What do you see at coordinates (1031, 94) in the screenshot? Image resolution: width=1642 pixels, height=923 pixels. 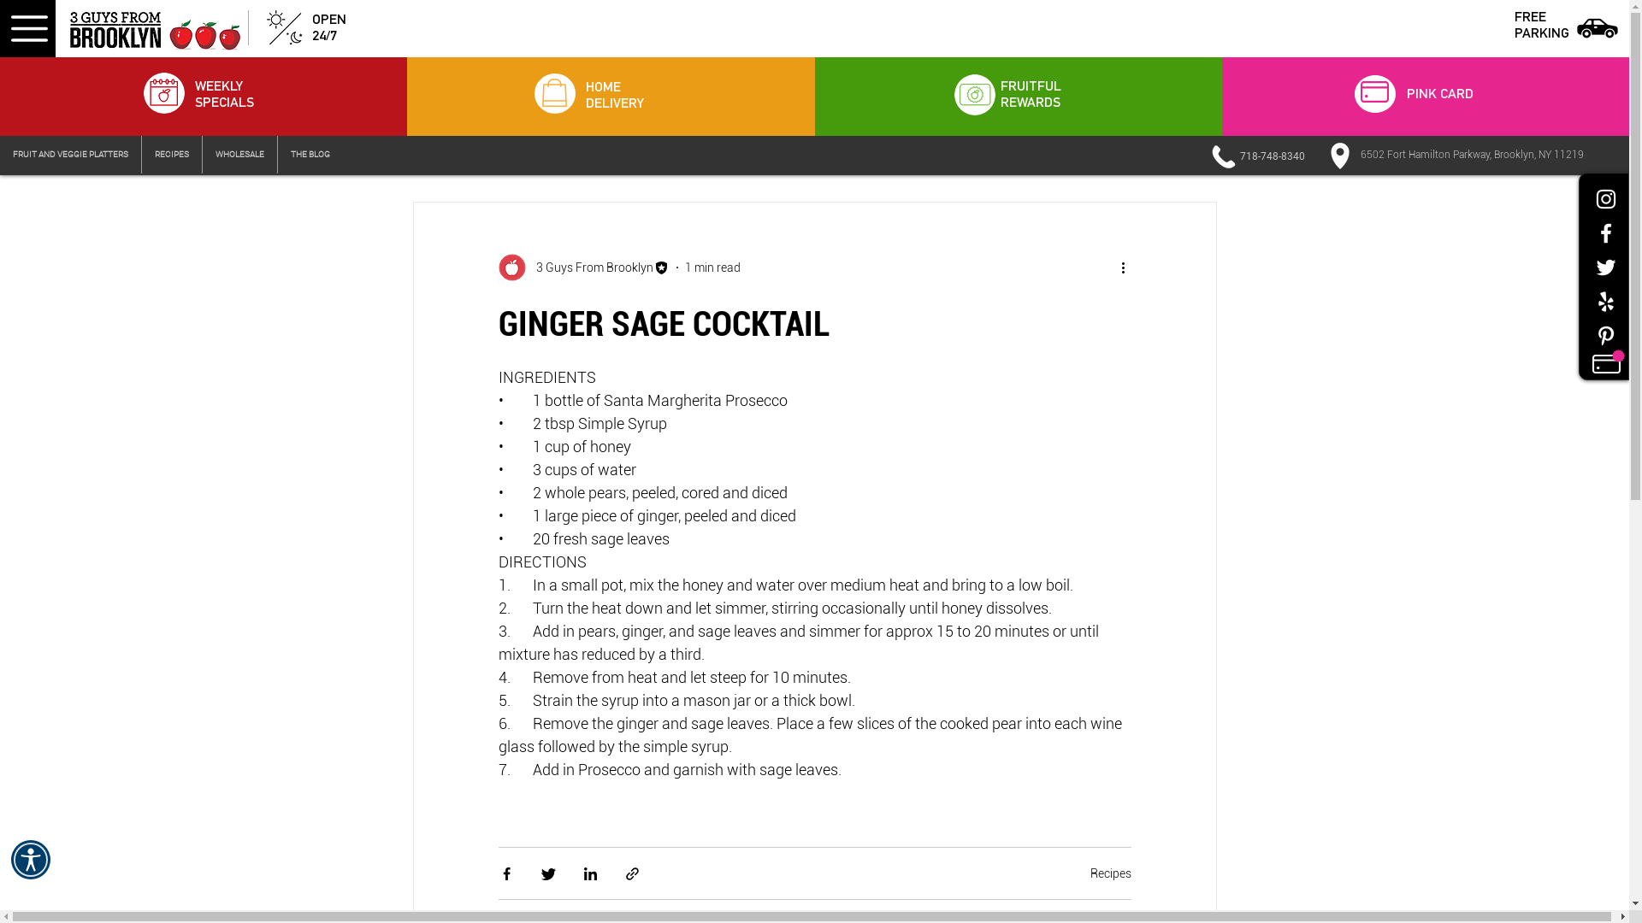 I see `FRUITFUL REWARDS` at bounding box center [1031, 94].